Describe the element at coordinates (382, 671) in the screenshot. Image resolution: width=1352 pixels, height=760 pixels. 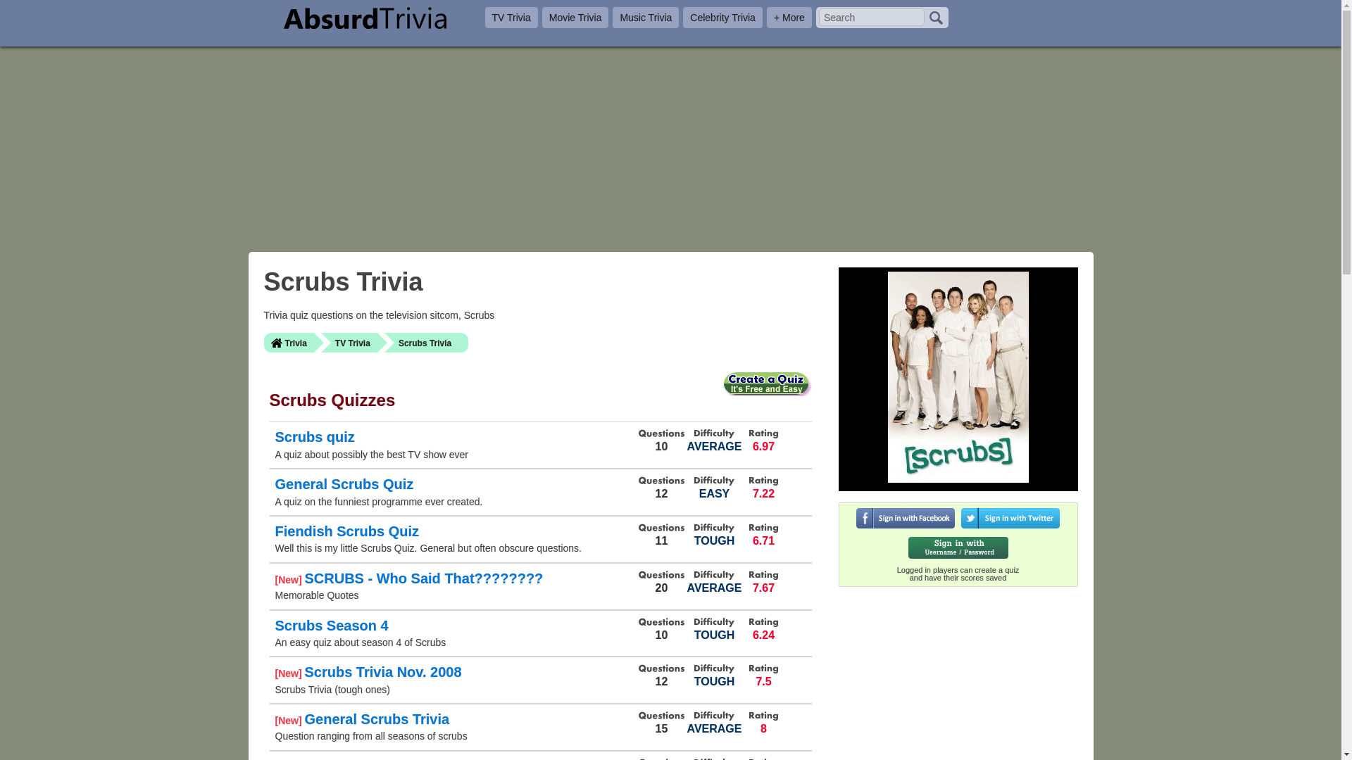
I see `Scrubs Trivia Nov. 2008` at that location.